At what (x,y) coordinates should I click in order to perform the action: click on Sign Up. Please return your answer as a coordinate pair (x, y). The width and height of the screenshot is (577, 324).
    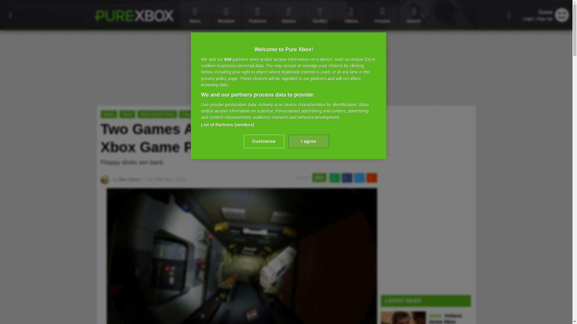
    Looking at the image, I should click on (545, 19).